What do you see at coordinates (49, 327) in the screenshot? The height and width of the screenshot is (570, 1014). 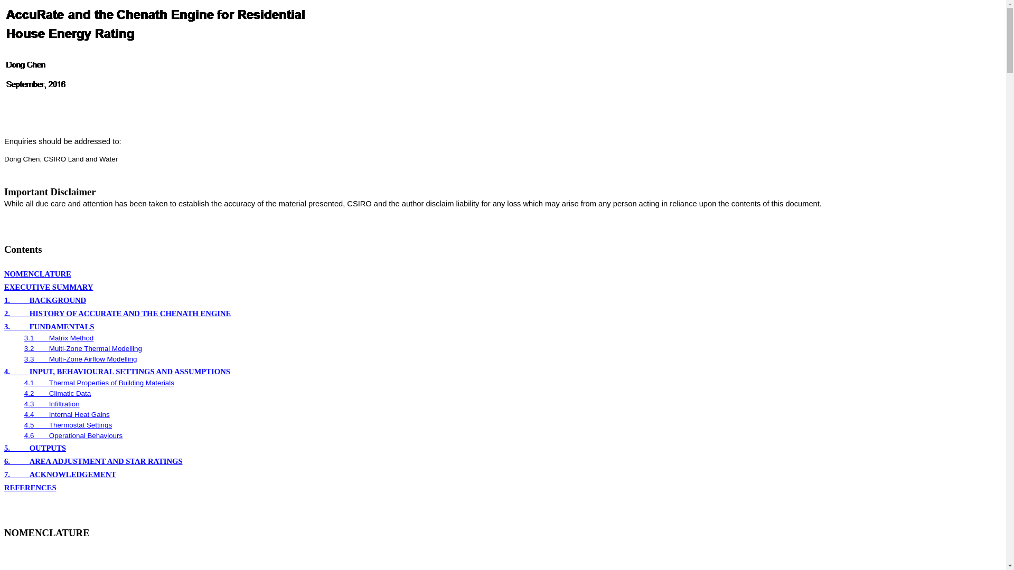 I see `3.         FUNDAMENTALS` at bounding box center [49, 327].